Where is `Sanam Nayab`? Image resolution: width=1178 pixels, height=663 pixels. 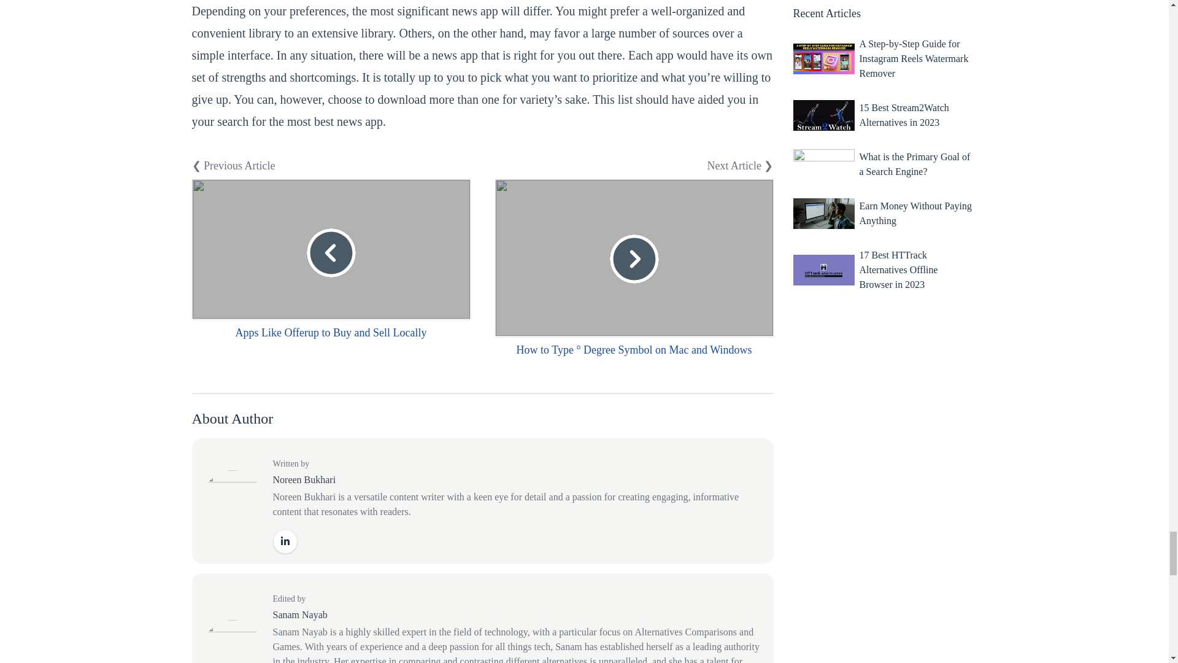
Sanam Nayab is located at coordinates (299, 614).